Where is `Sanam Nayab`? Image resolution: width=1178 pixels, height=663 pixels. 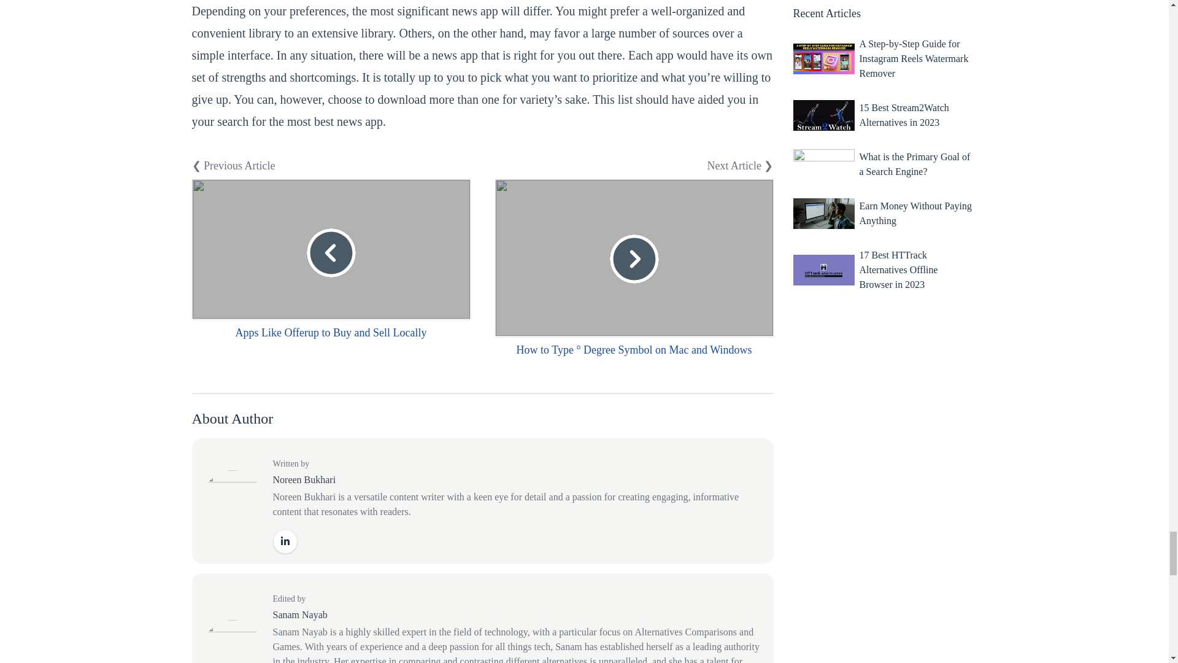
Sanam Nayab is located at coordinates (299, 614).